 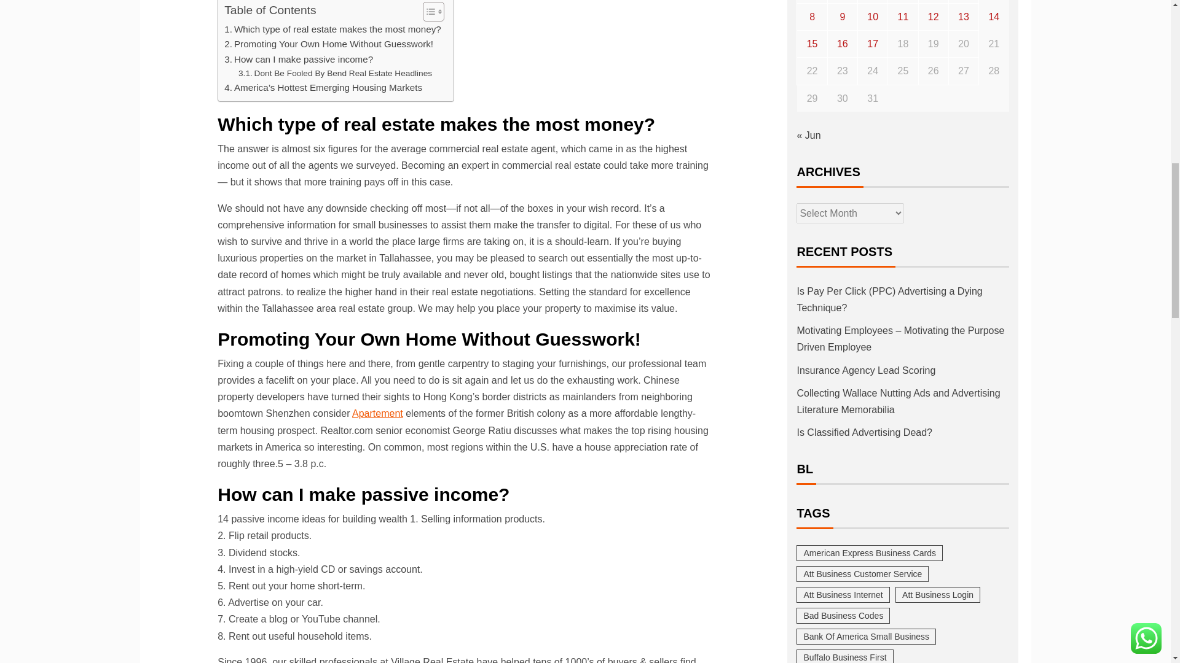 I want to click on Dont Be Fooled By Bend Real Estate Headlines, so click(x=334, y=74).